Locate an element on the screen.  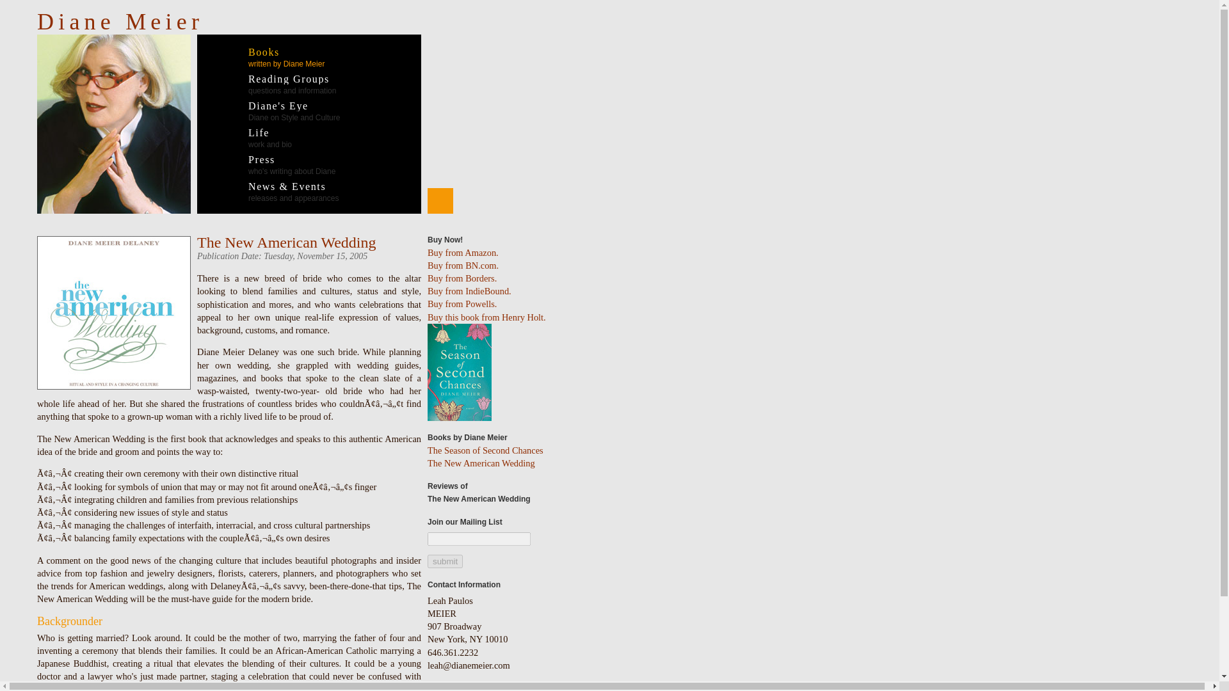
Buy from Borders. is located at coordinates (463, 266).